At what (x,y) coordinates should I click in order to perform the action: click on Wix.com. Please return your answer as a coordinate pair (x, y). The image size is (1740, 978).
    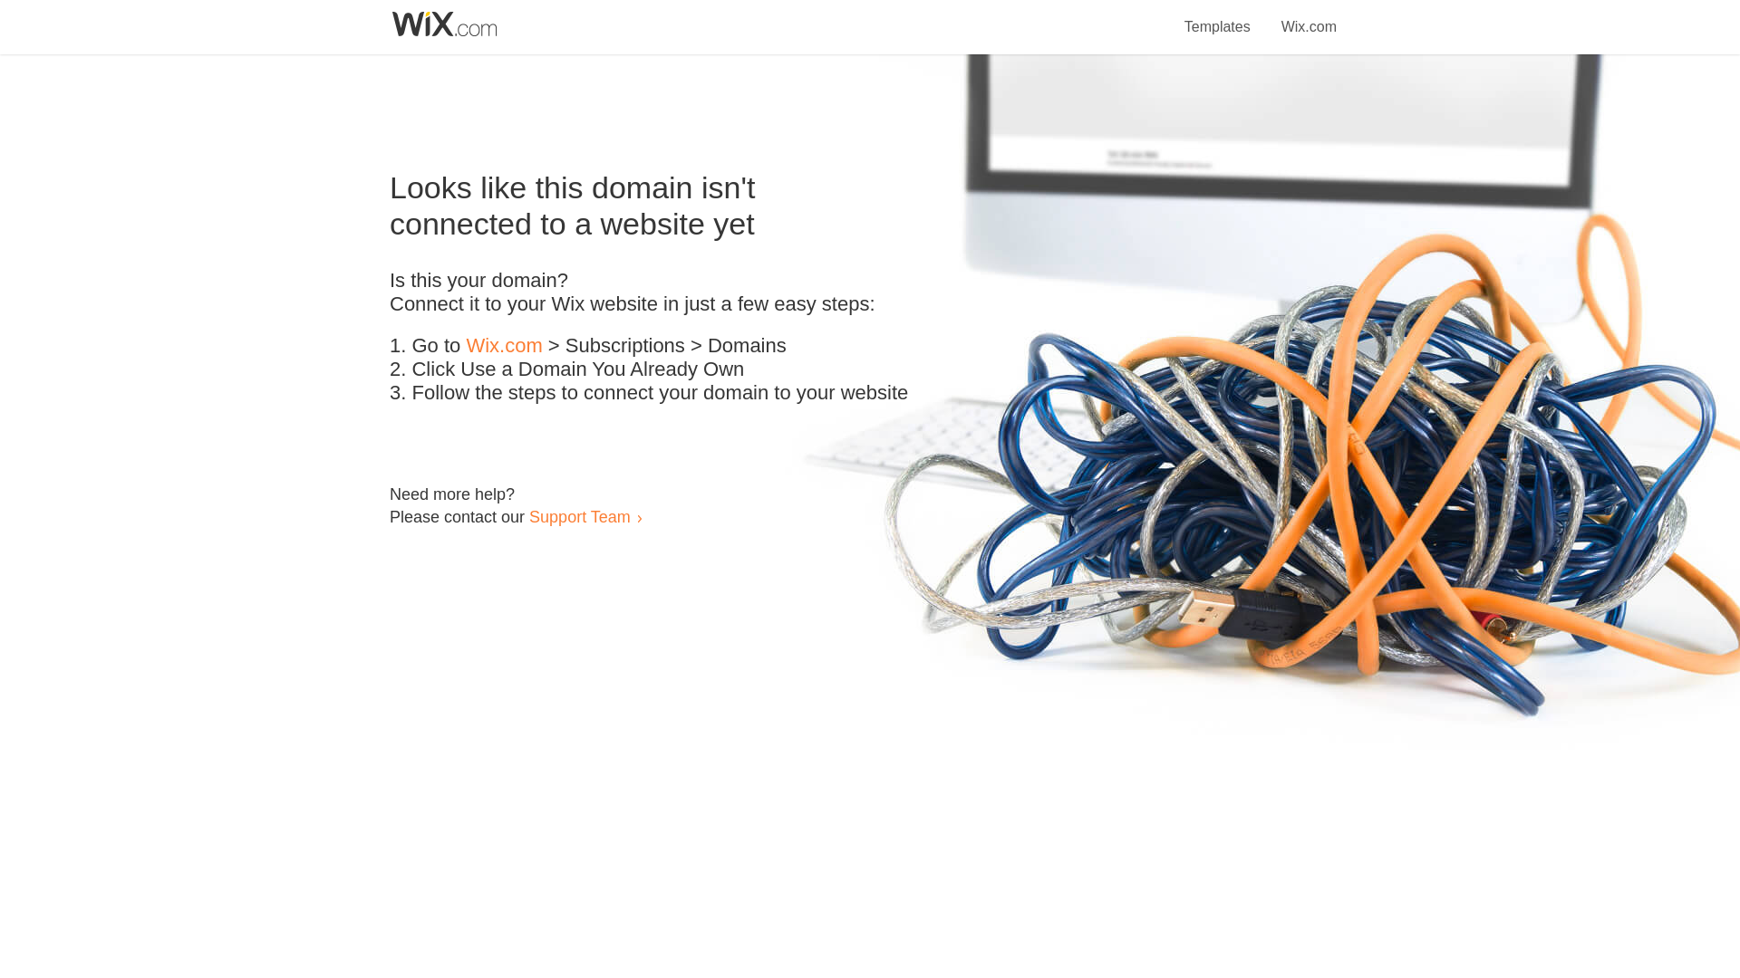
    Looking at the image, I should click on (1309, 16).